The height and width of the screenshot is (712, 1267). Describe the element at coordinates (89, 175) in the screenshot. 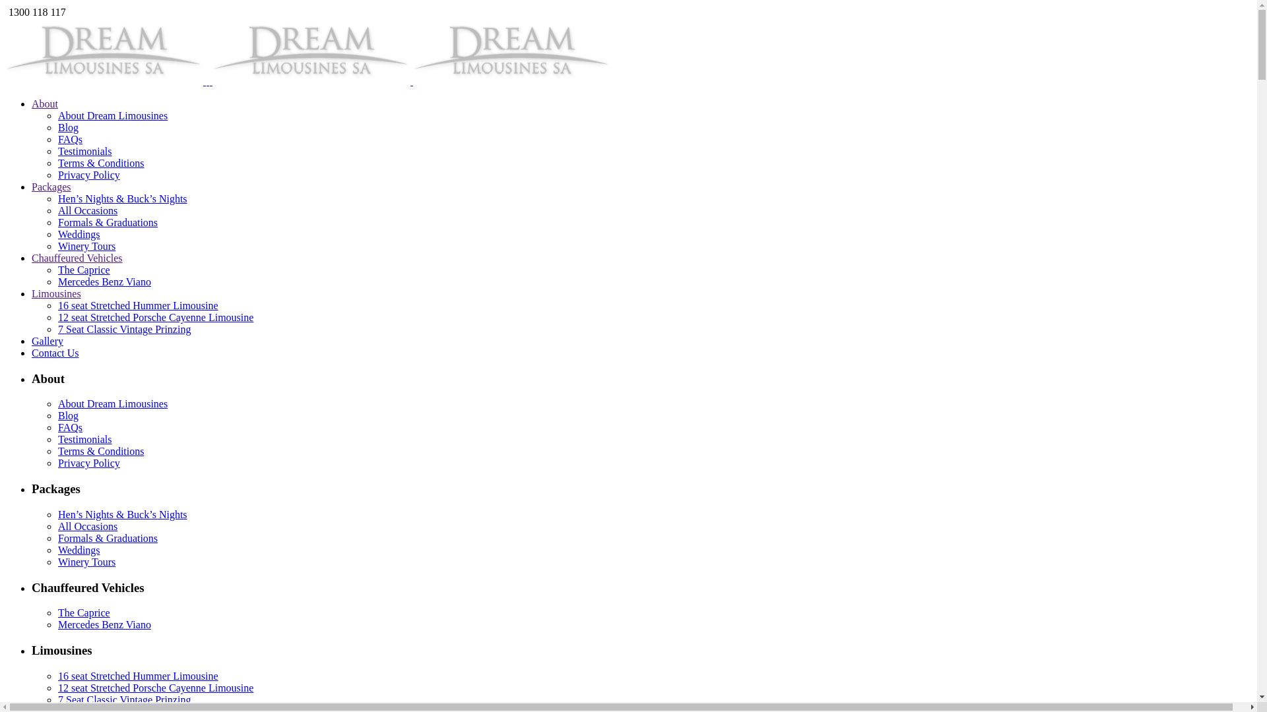

I see `Privacy Policy` at that location.